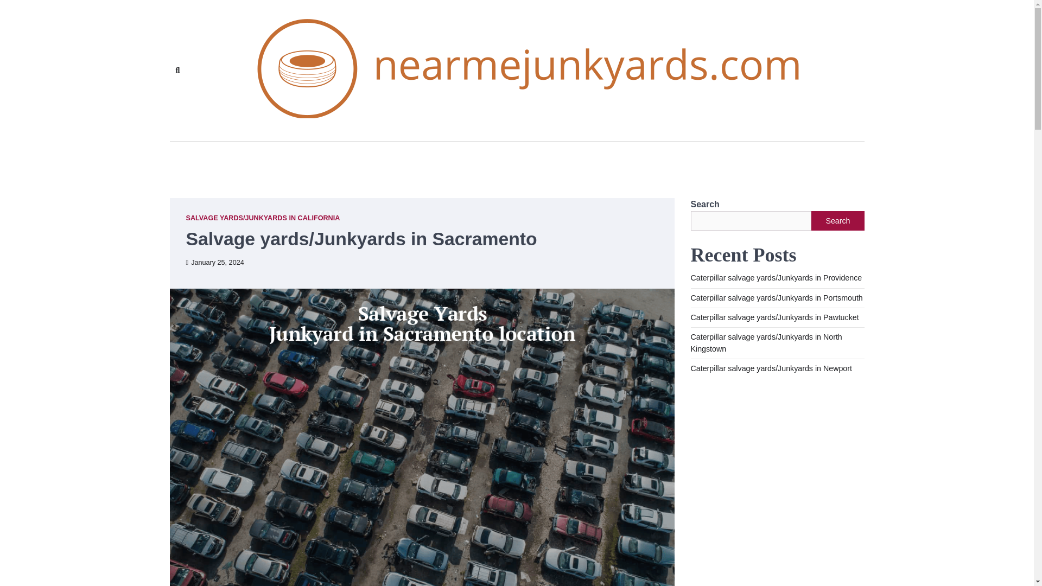  Describe the element at coordinates (214, 263) in the screenshot. I see `January 25, 2024` at that location.